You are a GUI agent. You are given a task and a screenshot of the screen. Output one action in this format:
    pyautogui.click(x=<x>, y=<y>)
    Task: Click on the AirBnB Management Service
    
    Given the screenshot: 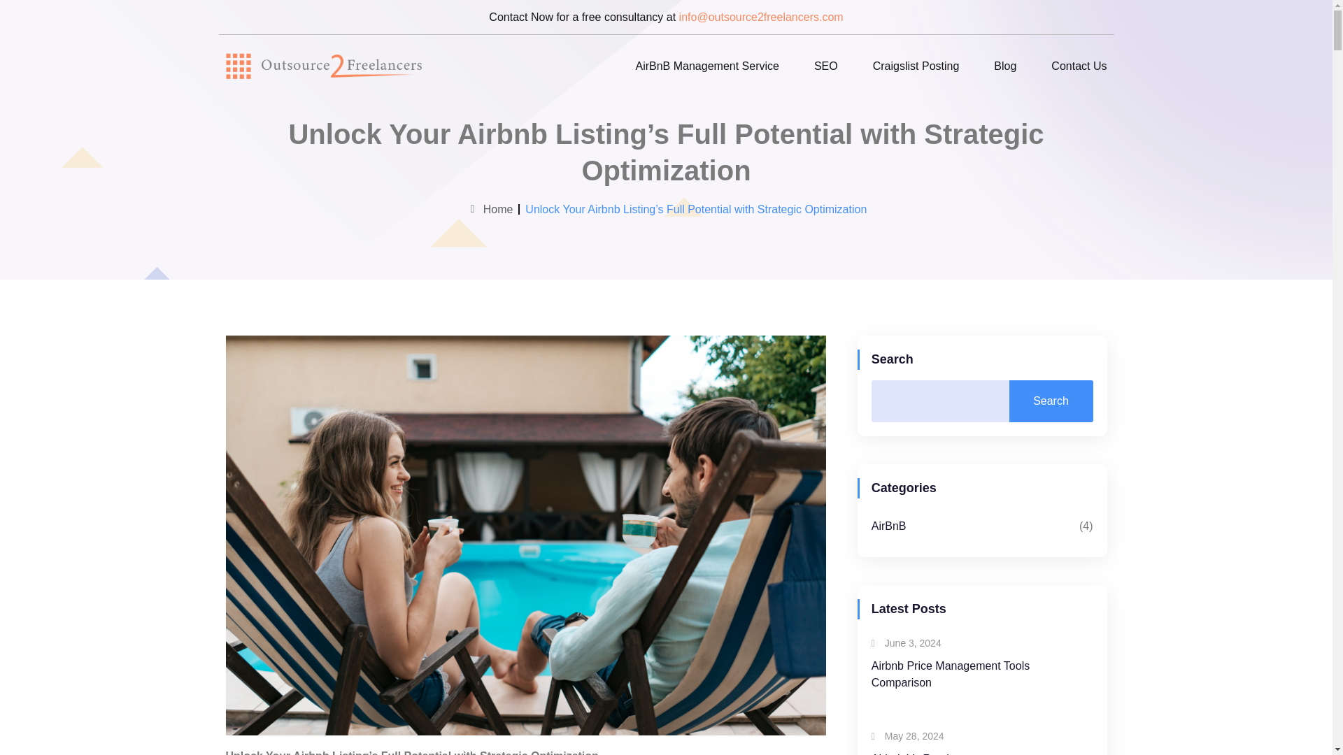 What is the action you would take?
    pyautogui.click(x=706, y=66)
    